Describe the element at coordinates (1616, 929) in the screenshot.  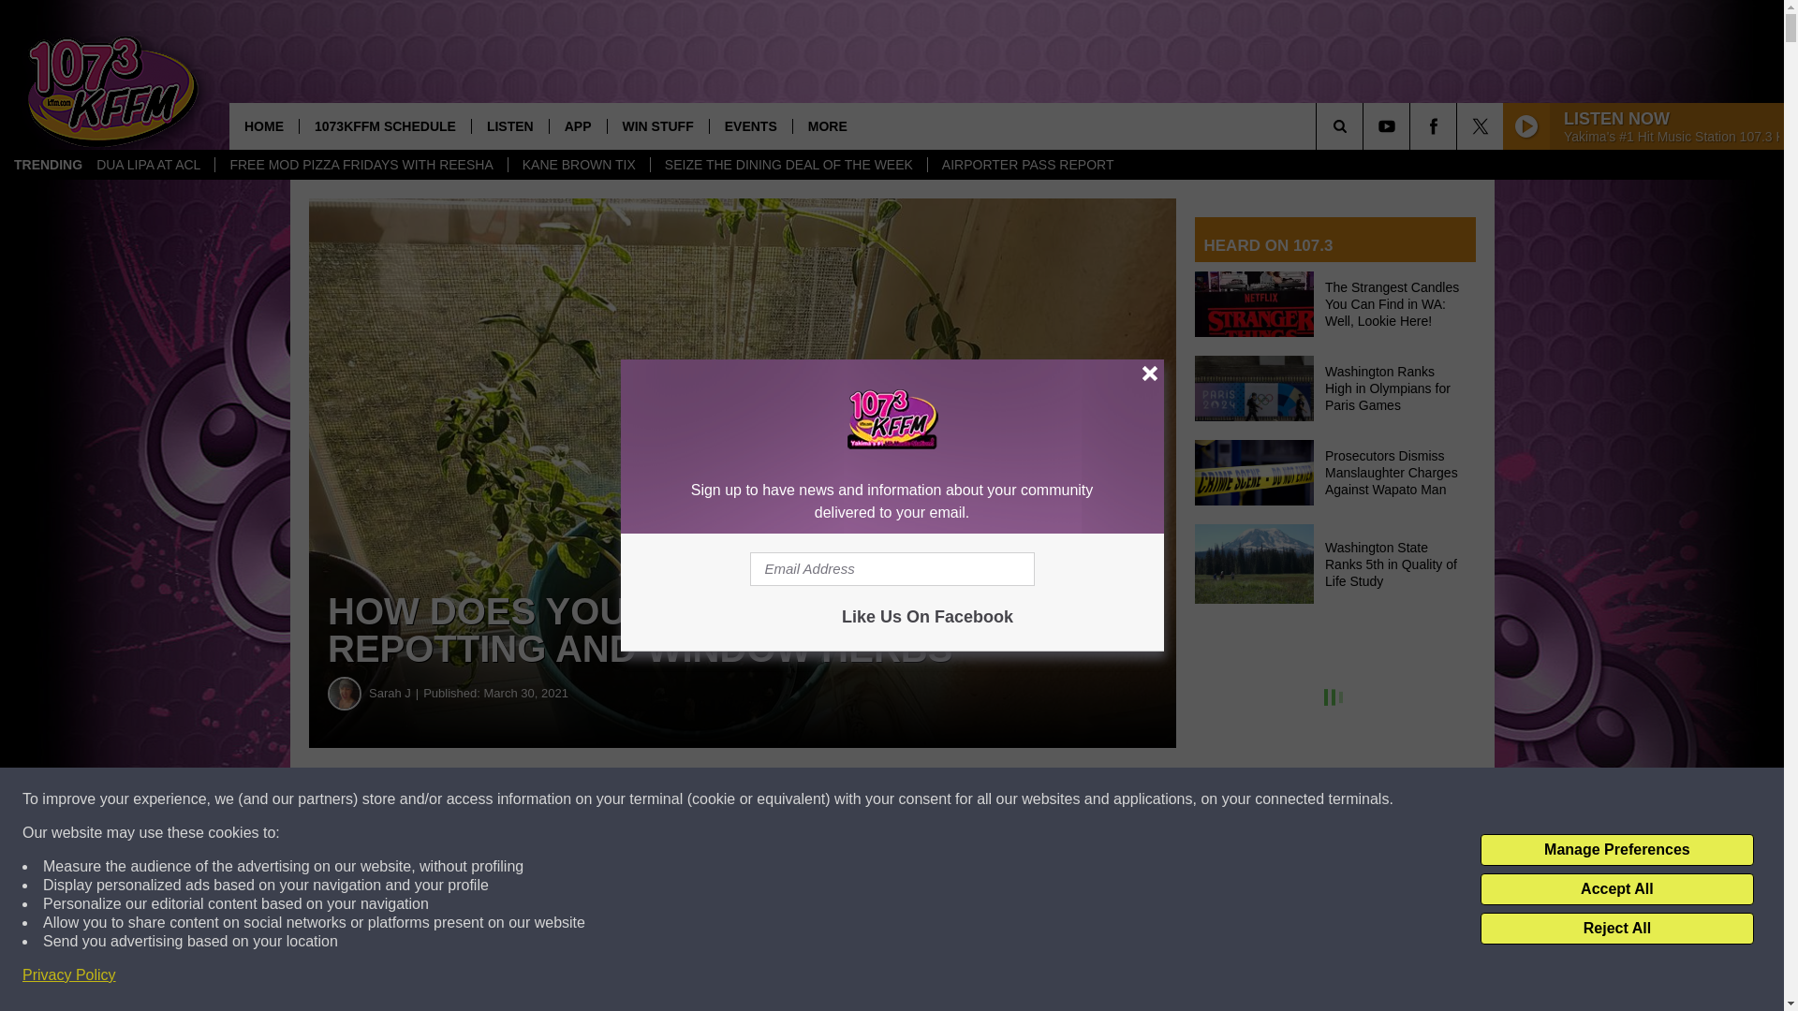
I see `Reject All` at that location.